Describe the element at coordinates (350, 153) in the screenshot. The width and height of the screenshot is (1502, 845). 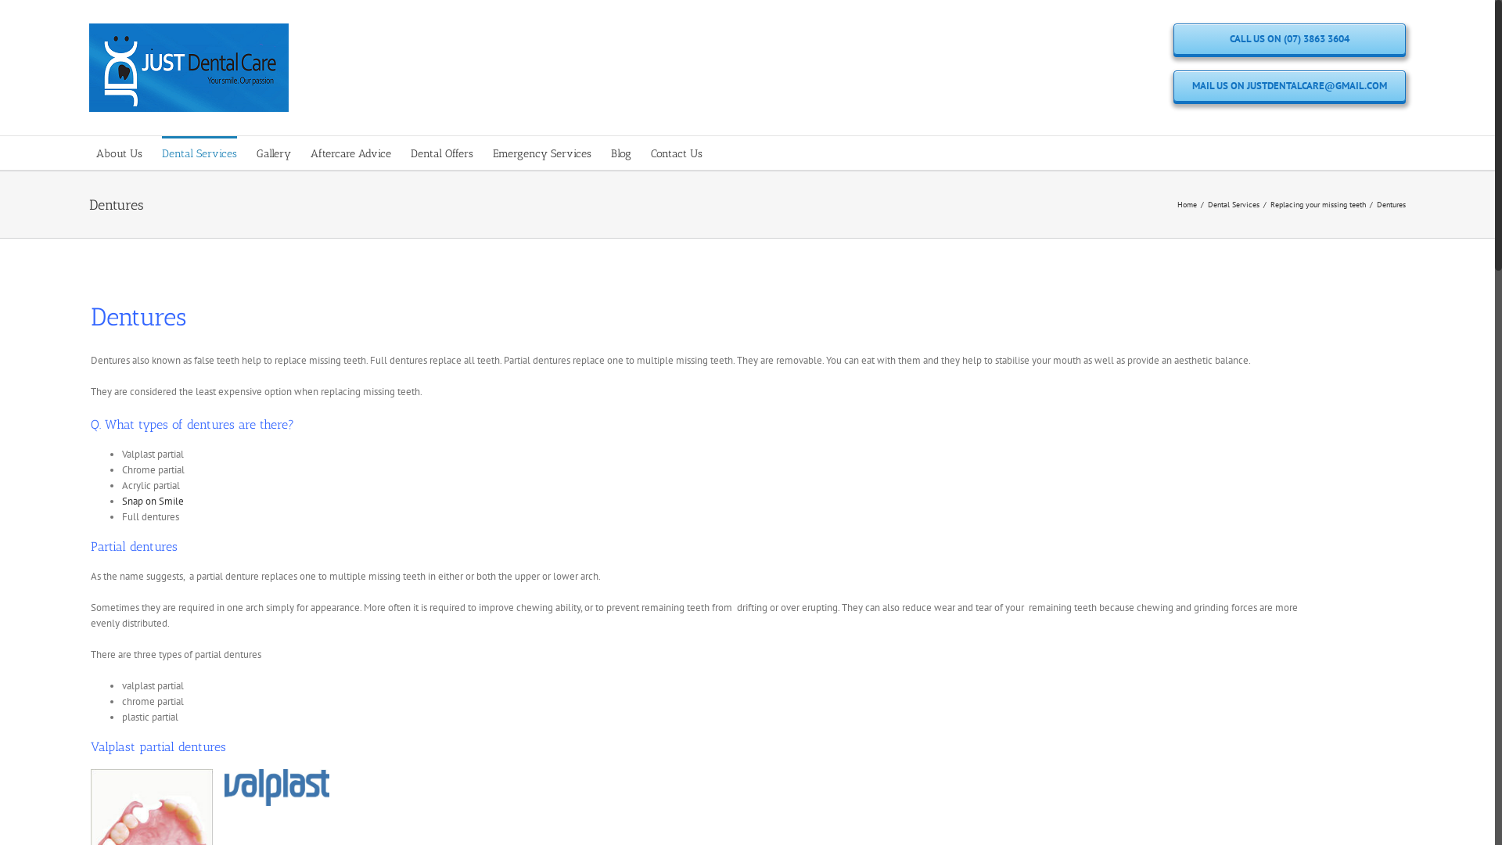
I see `Aftercare Advice` at that location.